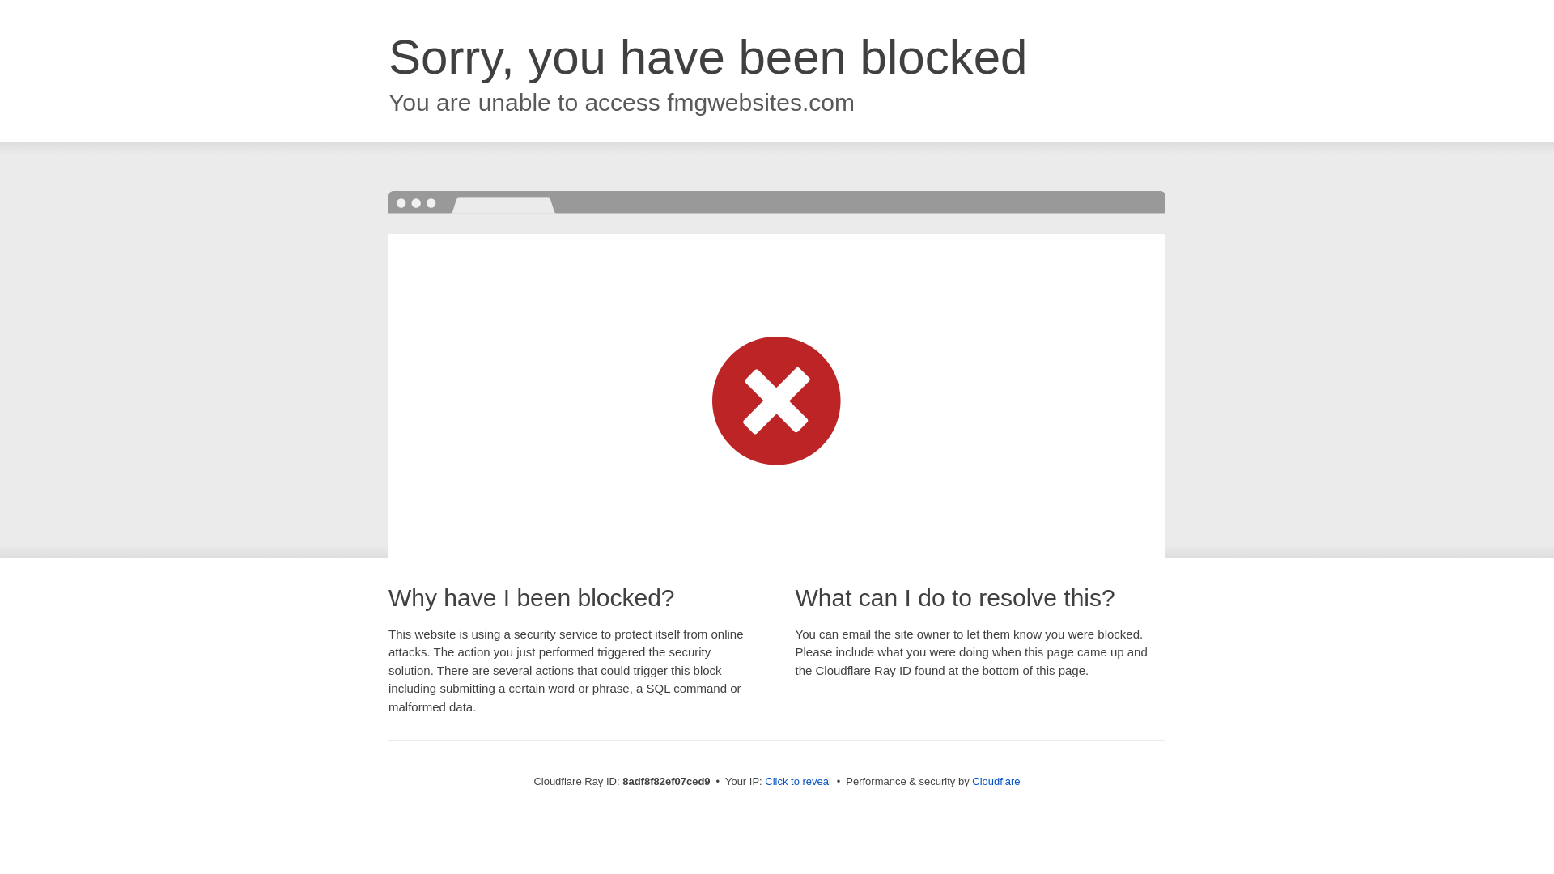  Describe the element at coordinates (798, 782) in the screenshot. I see `Click to reveal` at that location.